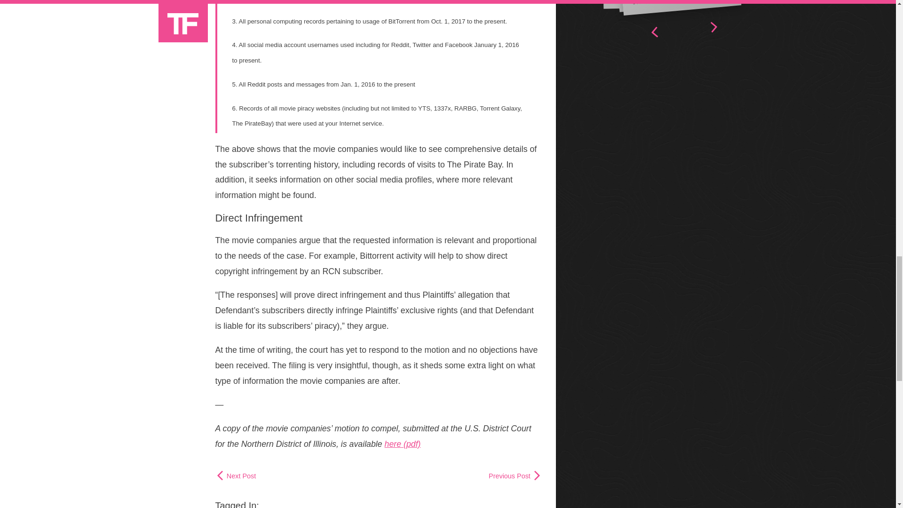 The image size is (903, 508). What do you see at coordinates (515, 476) in the screenshot?
I see `Previous Post` at bounding box center [515, 476].